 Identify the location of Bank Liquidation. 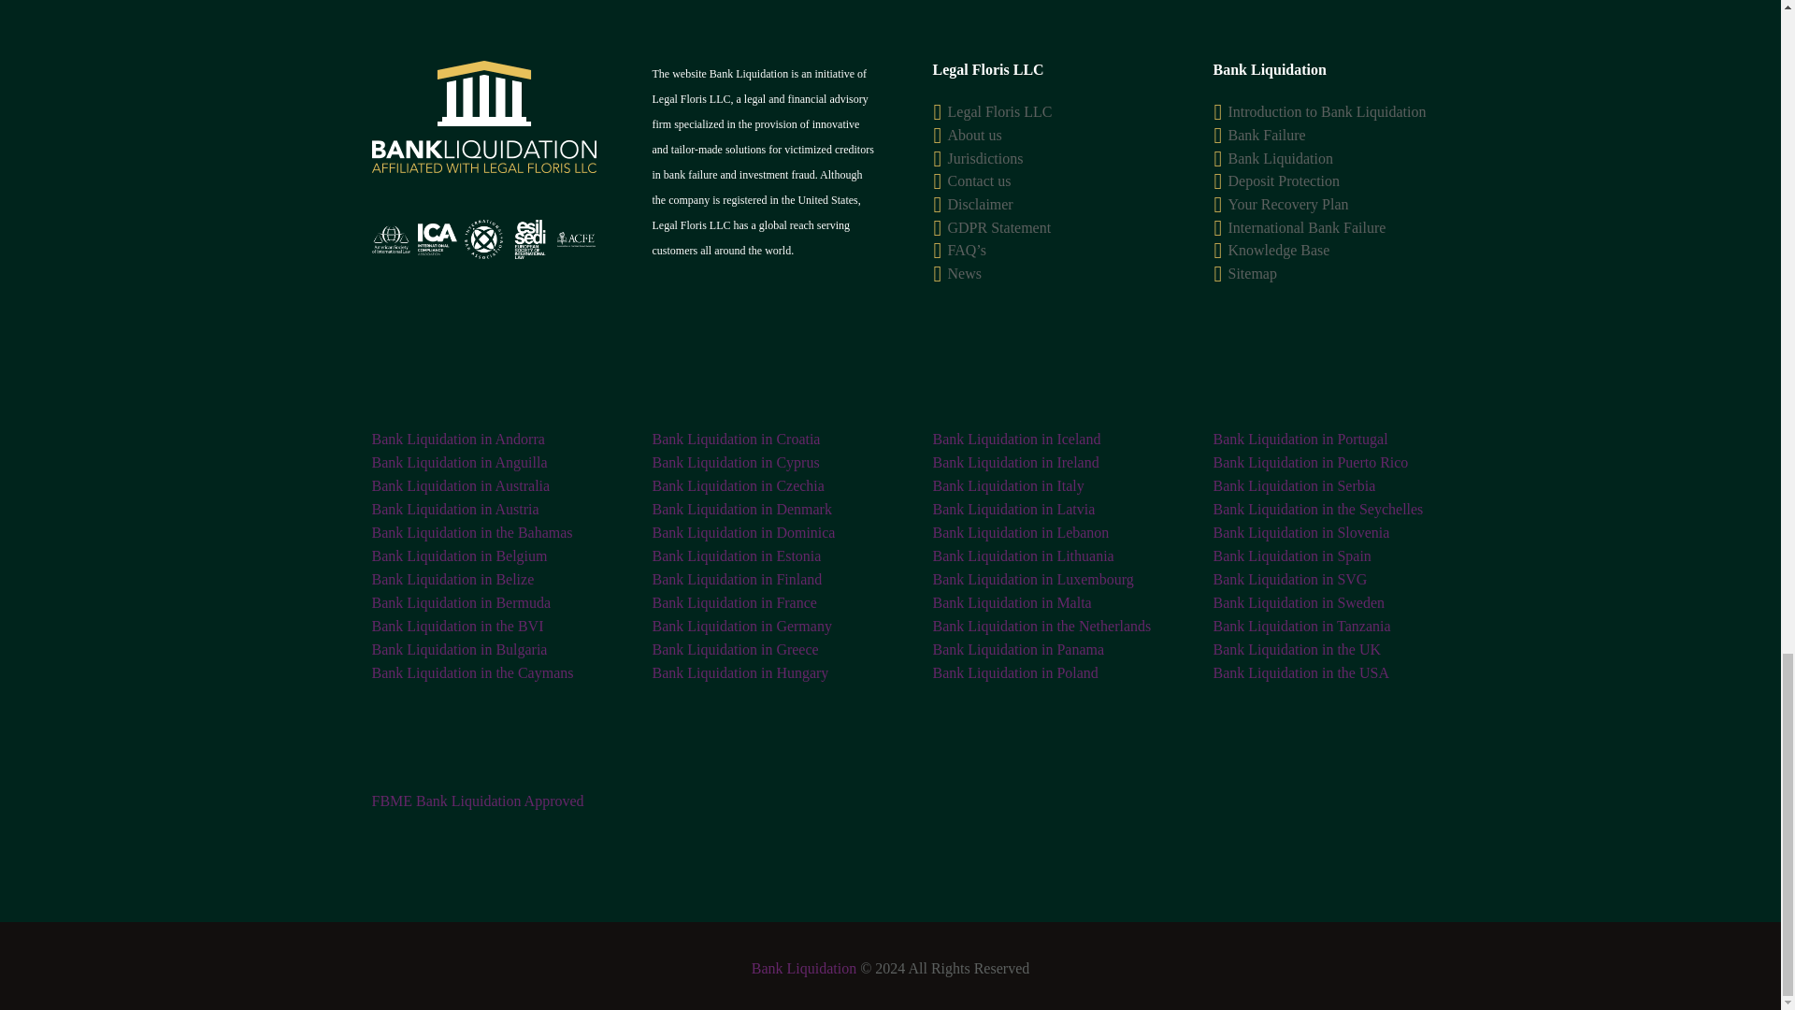
(1281, 158).